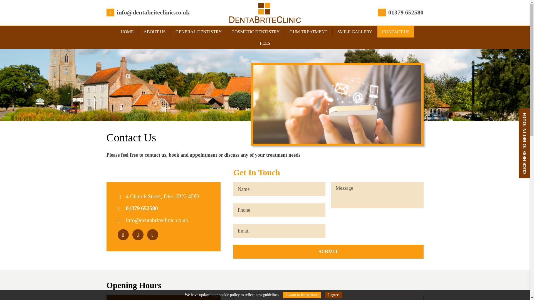 Image resolution: width=534 pixels, height=300 pixels. Describe the element at coordinates (302, 295) in the screenshot. I see `I want to learn more` at that location.